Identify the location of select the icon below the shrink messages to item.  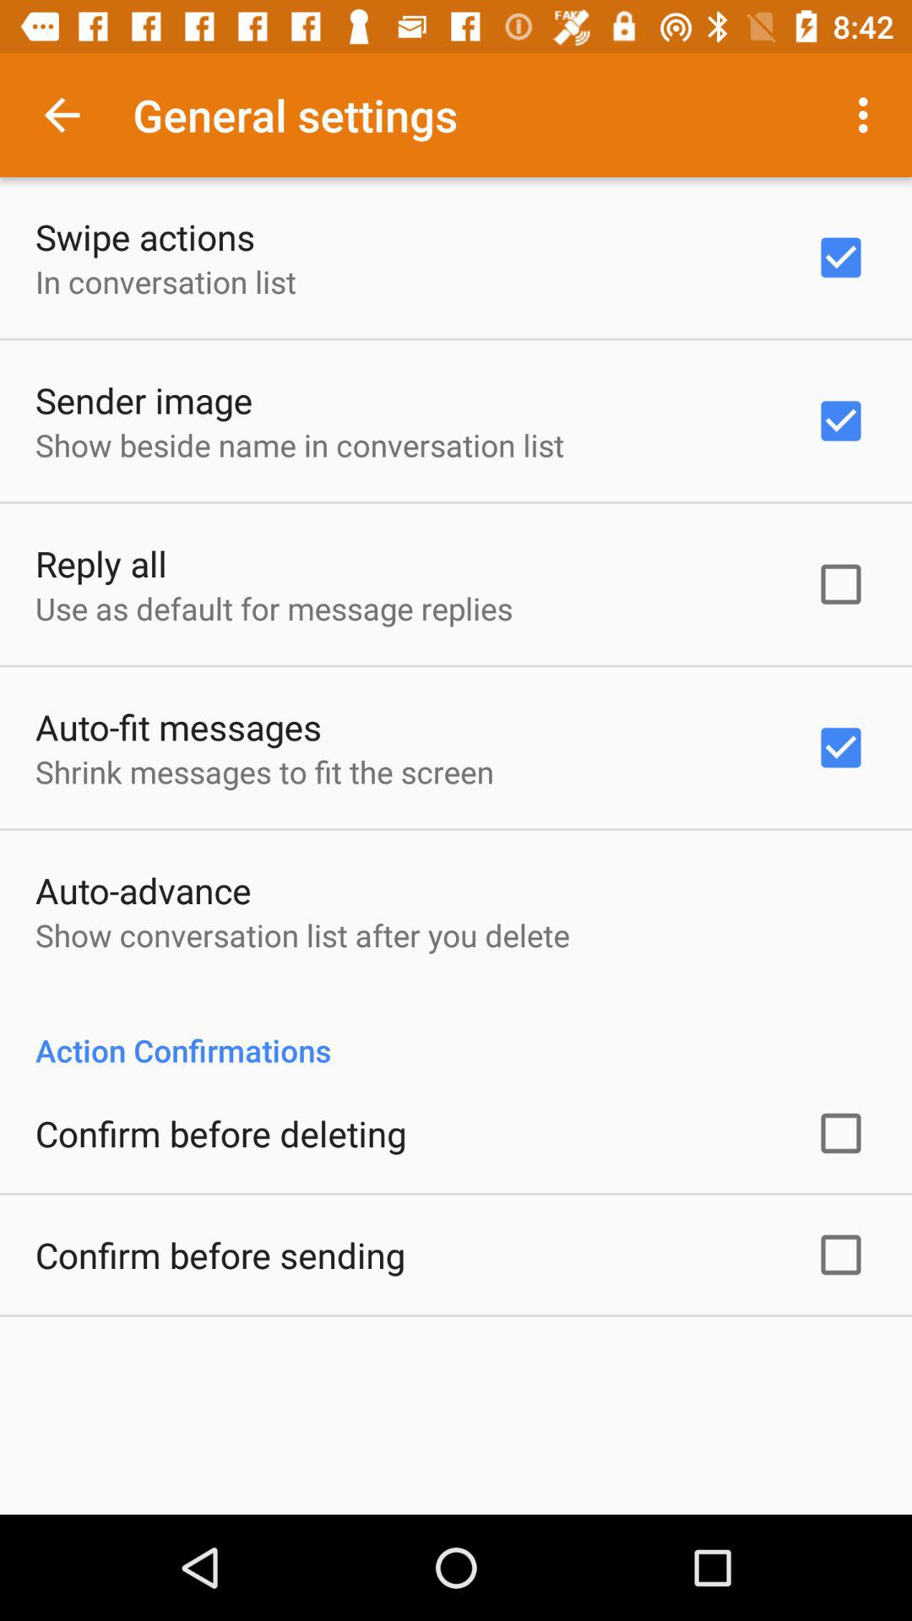
(144, 890).